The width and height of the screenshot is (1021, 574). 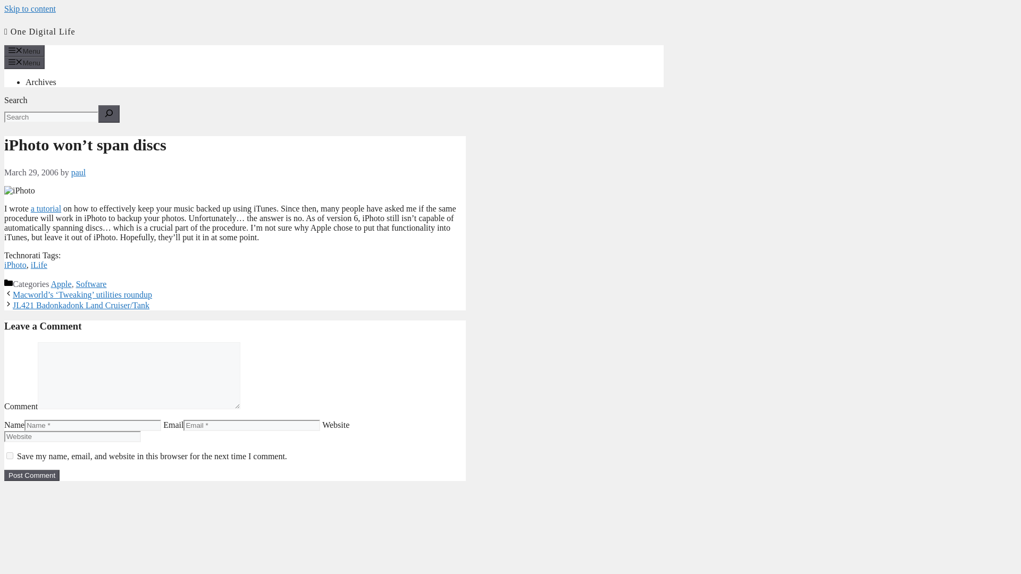 I want to click on Skip to content, so click(x=30, y=9).